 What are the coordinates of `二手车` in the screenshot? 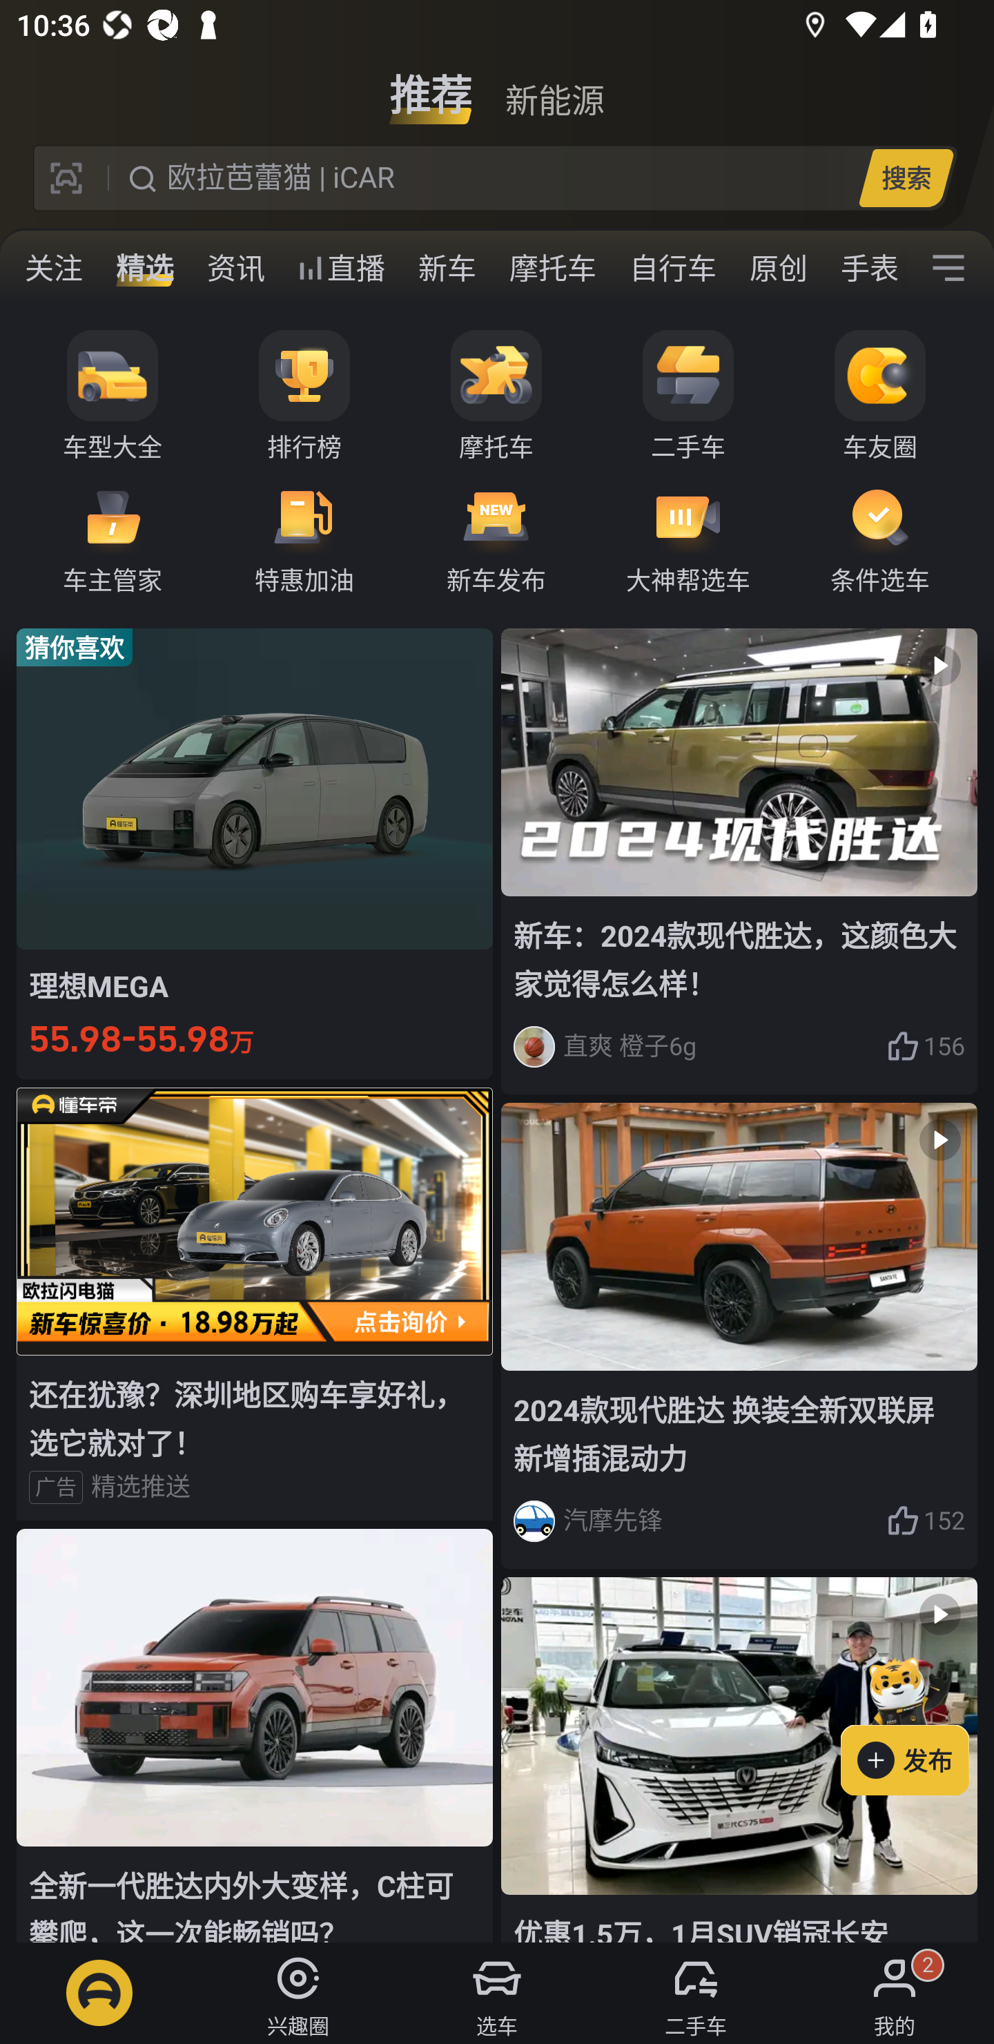 It's located at (688, 396).